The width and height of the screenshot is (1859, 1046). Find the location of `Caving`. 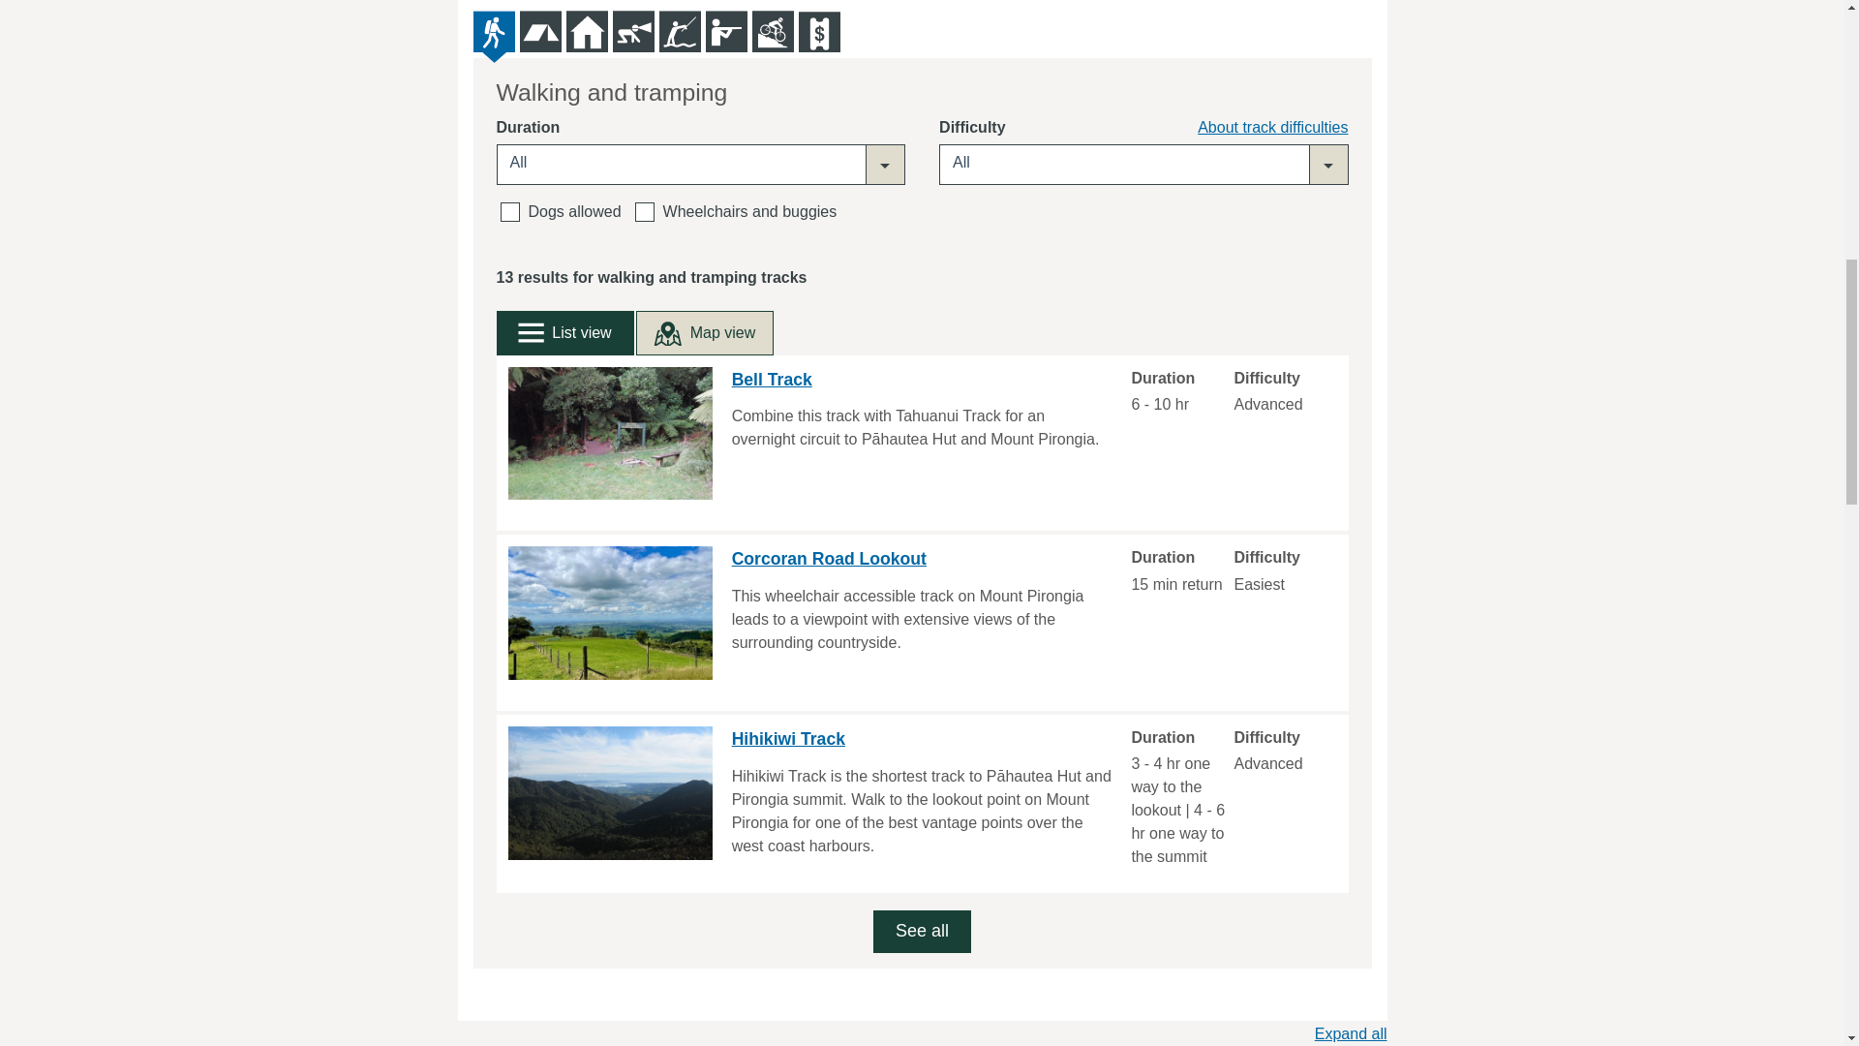

Caving is located at coordinates (632, 31).